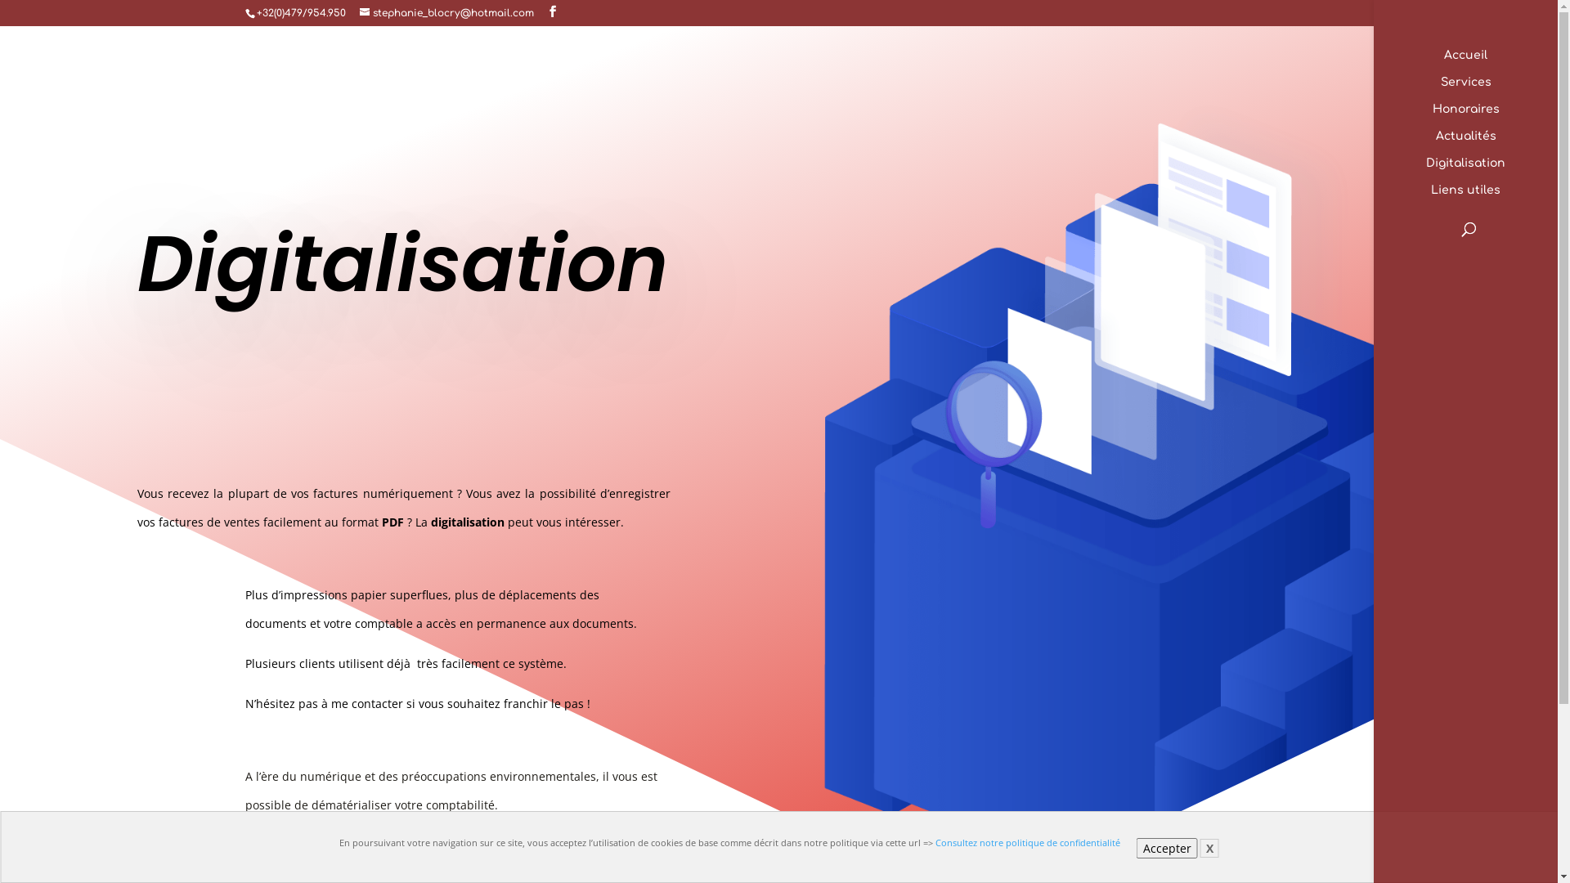  What do you see at coordinates (1482, 172) in the screenshot?
I see `Digitalisation` at bounding box center [1482, 172].